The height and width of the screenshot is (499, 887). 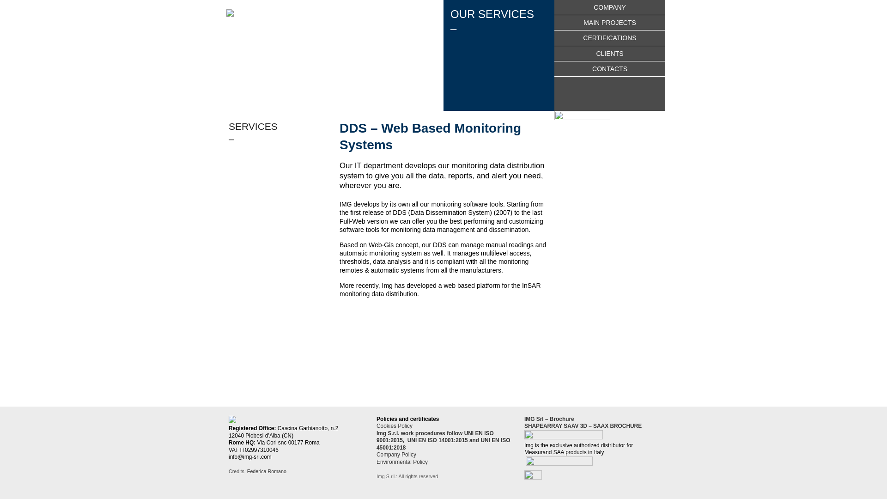 I want to click on UNI EN ISO 45001:2018, so click(x=443, y=444).